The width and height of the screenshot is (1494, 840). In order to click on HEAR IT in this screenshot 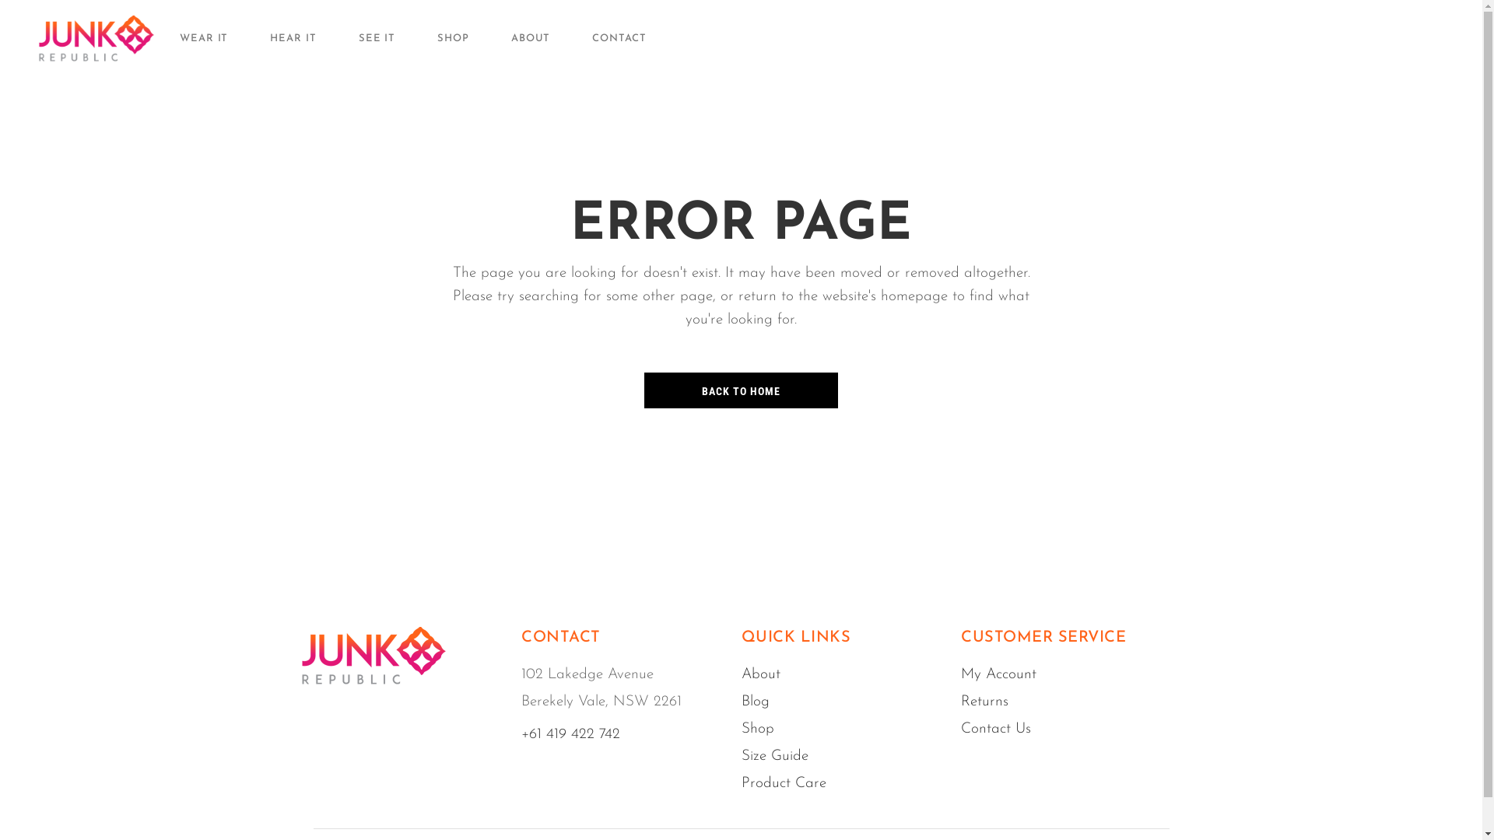, I will do `click(293, 38)`.